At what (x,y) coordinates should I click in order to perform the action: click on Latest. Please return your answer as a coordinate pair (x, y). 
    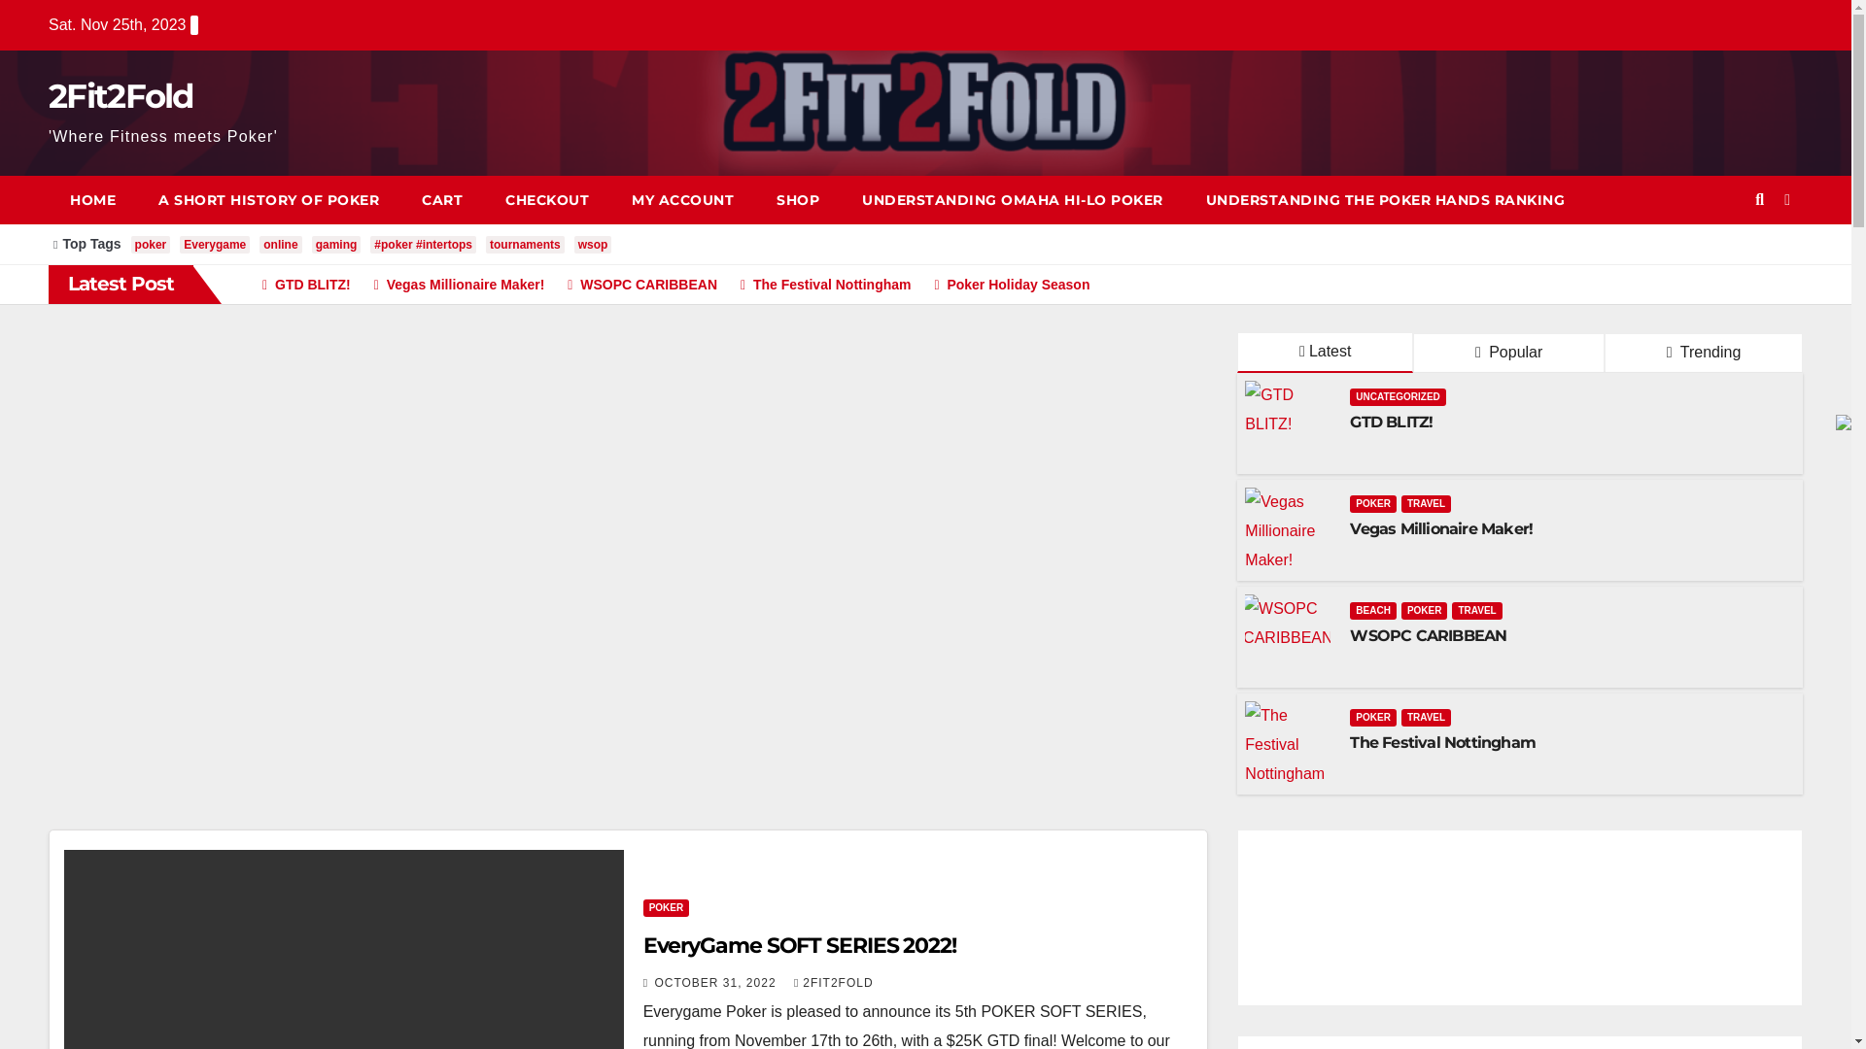
    Looking at the image, I should click on (1326, 354).